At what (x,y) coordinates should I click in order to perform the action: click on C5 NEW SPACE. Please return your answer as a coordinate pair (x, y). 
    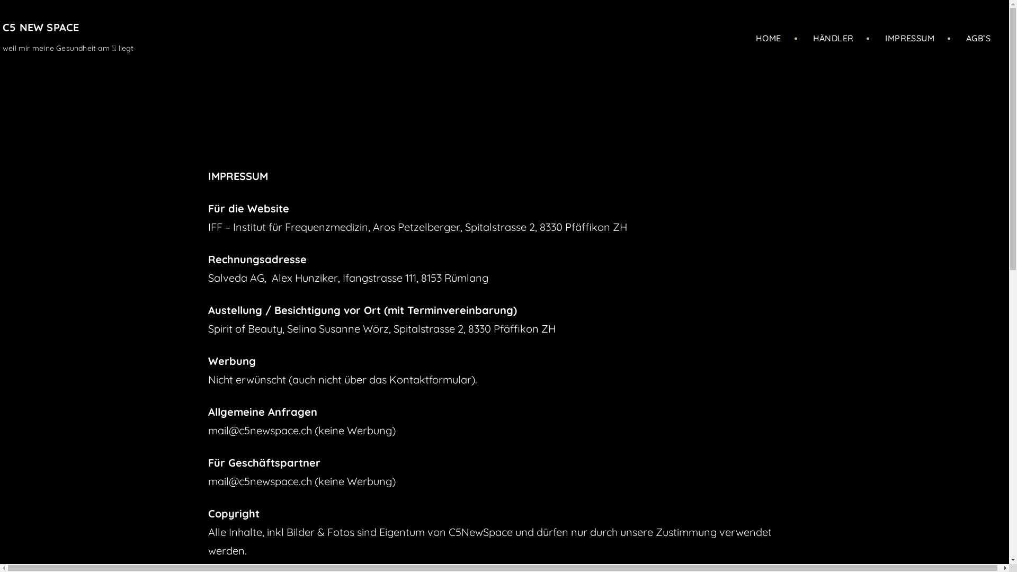
    Looking at the image, I should click on (41, 27).